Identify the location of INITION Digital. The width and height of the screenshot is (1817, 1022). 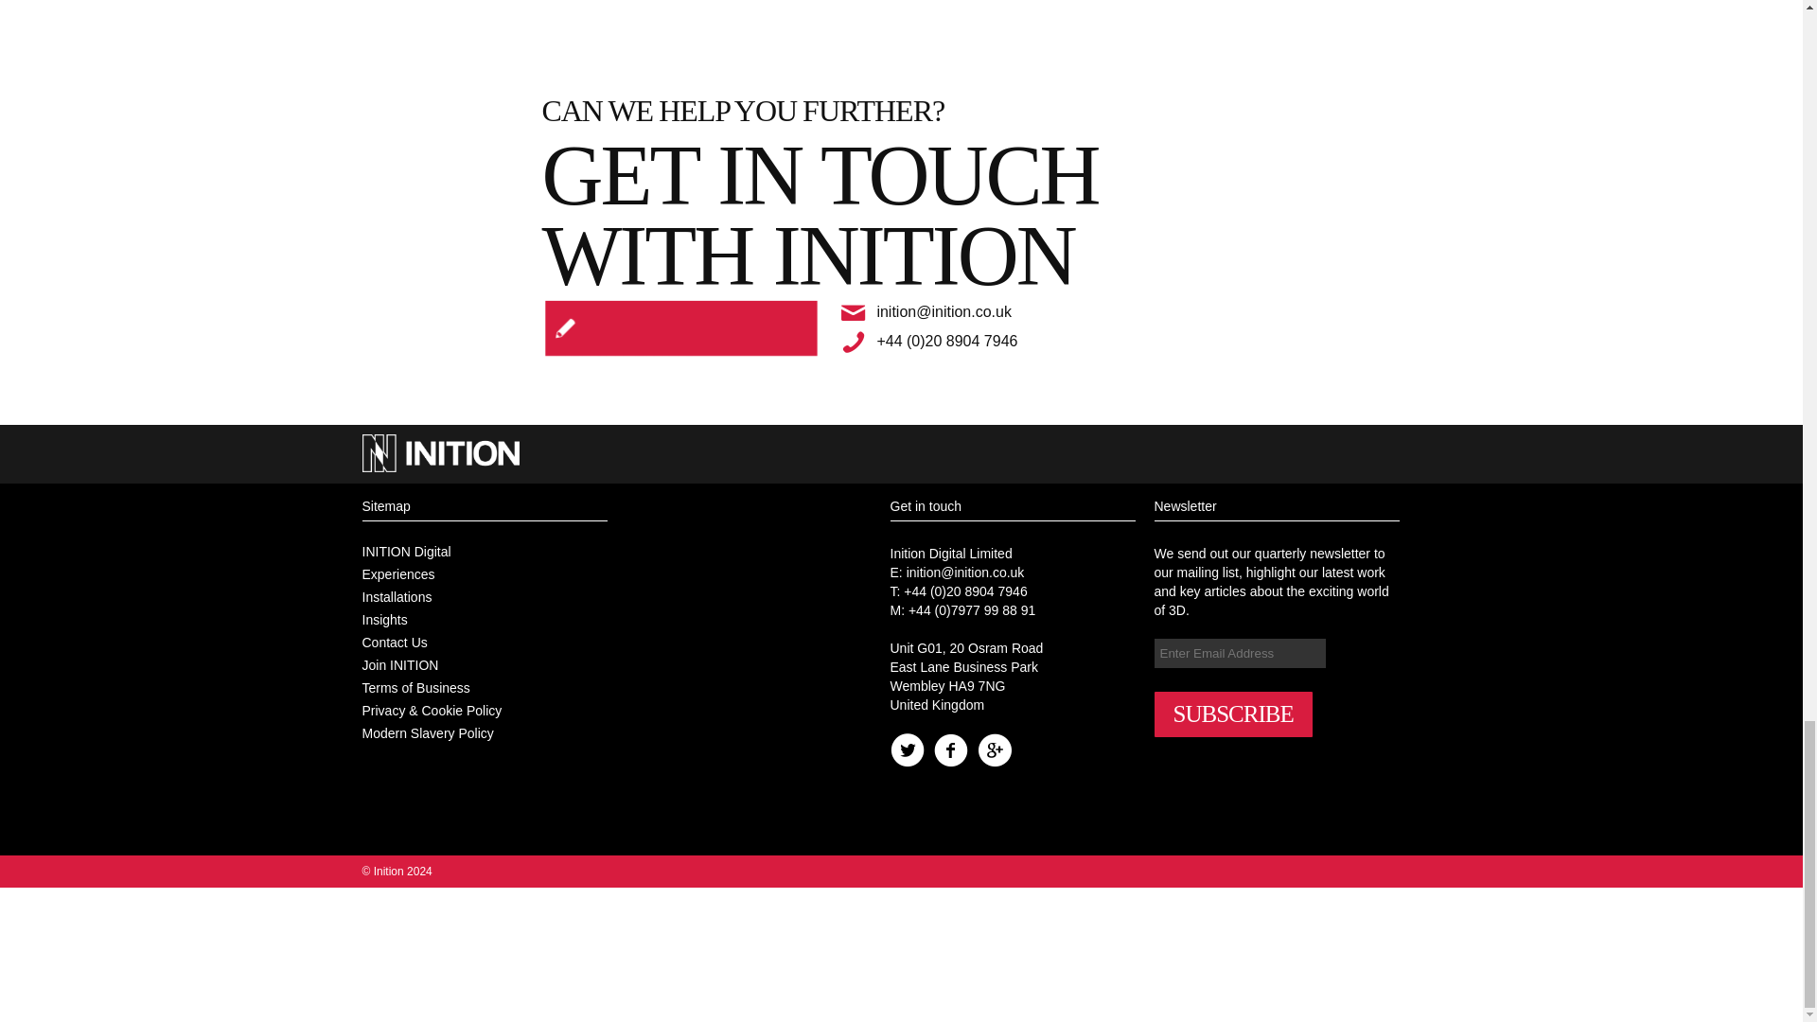
(406, 551).